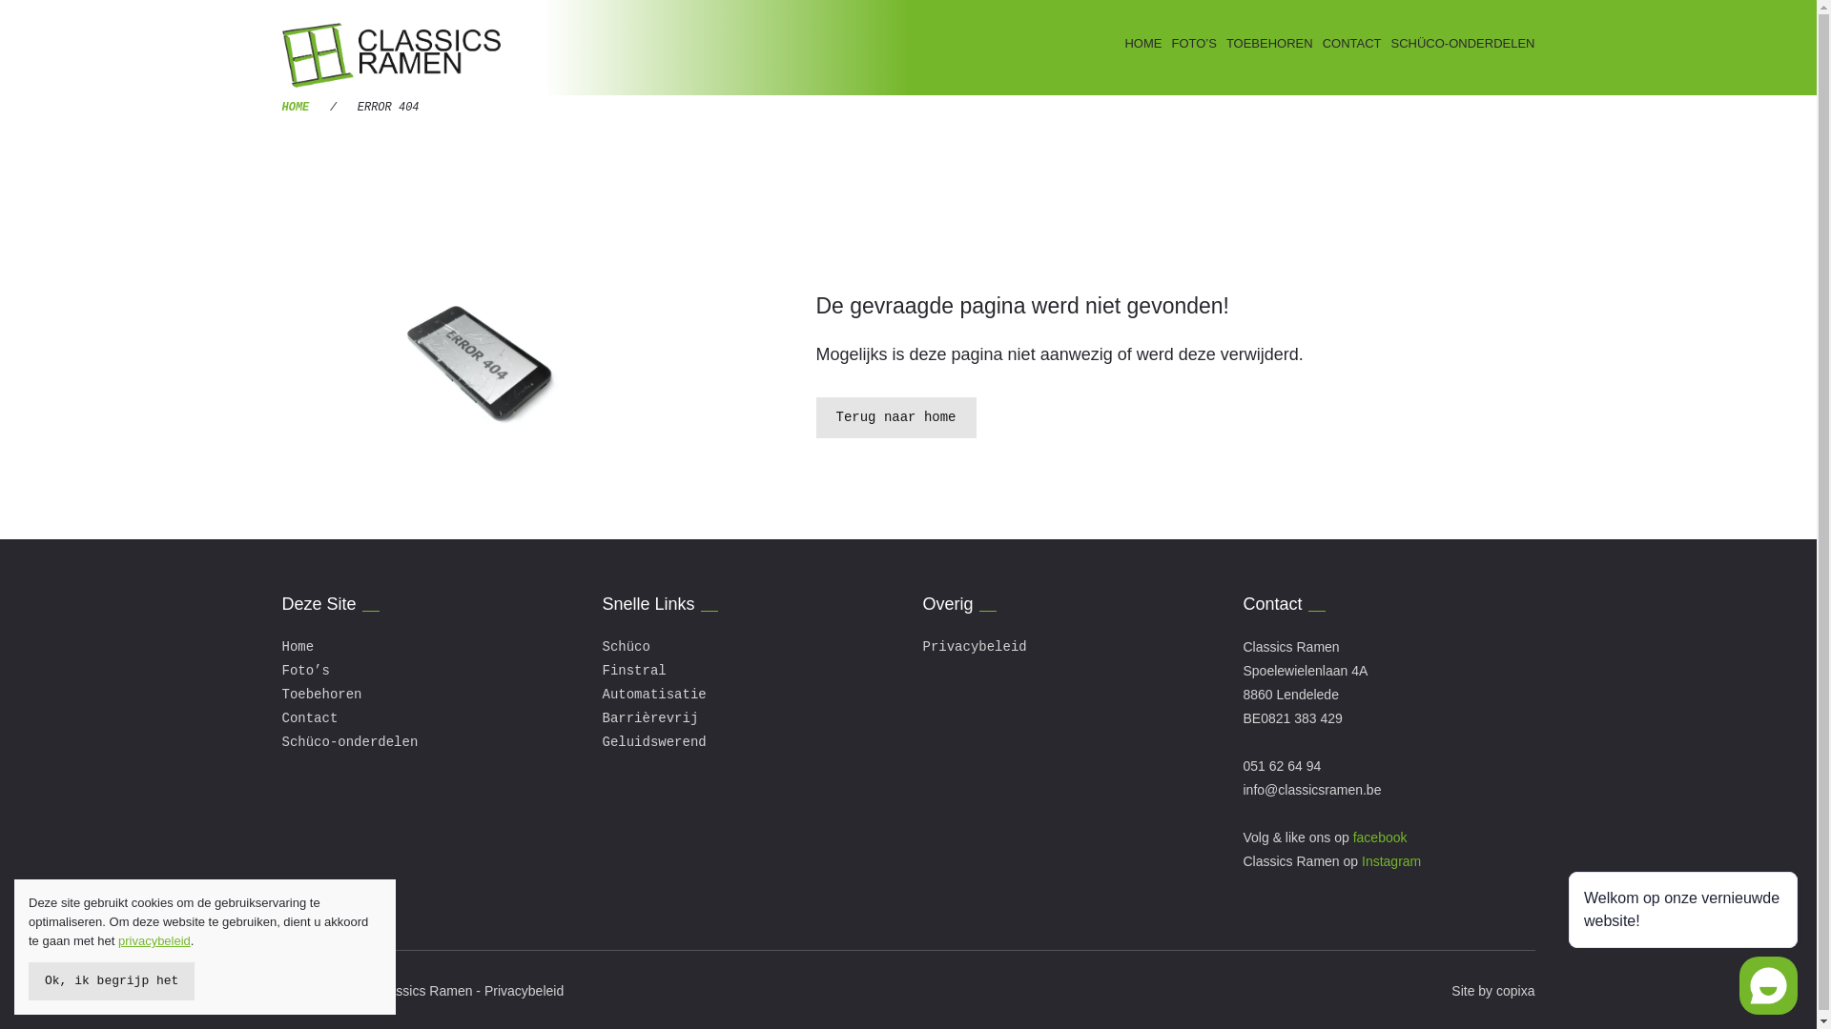 The image size is (1831, 1029). What do you see at coordinates (1348, 44) in the screenshot?
I see `CONTACT` at bounding box center [1348, 44].